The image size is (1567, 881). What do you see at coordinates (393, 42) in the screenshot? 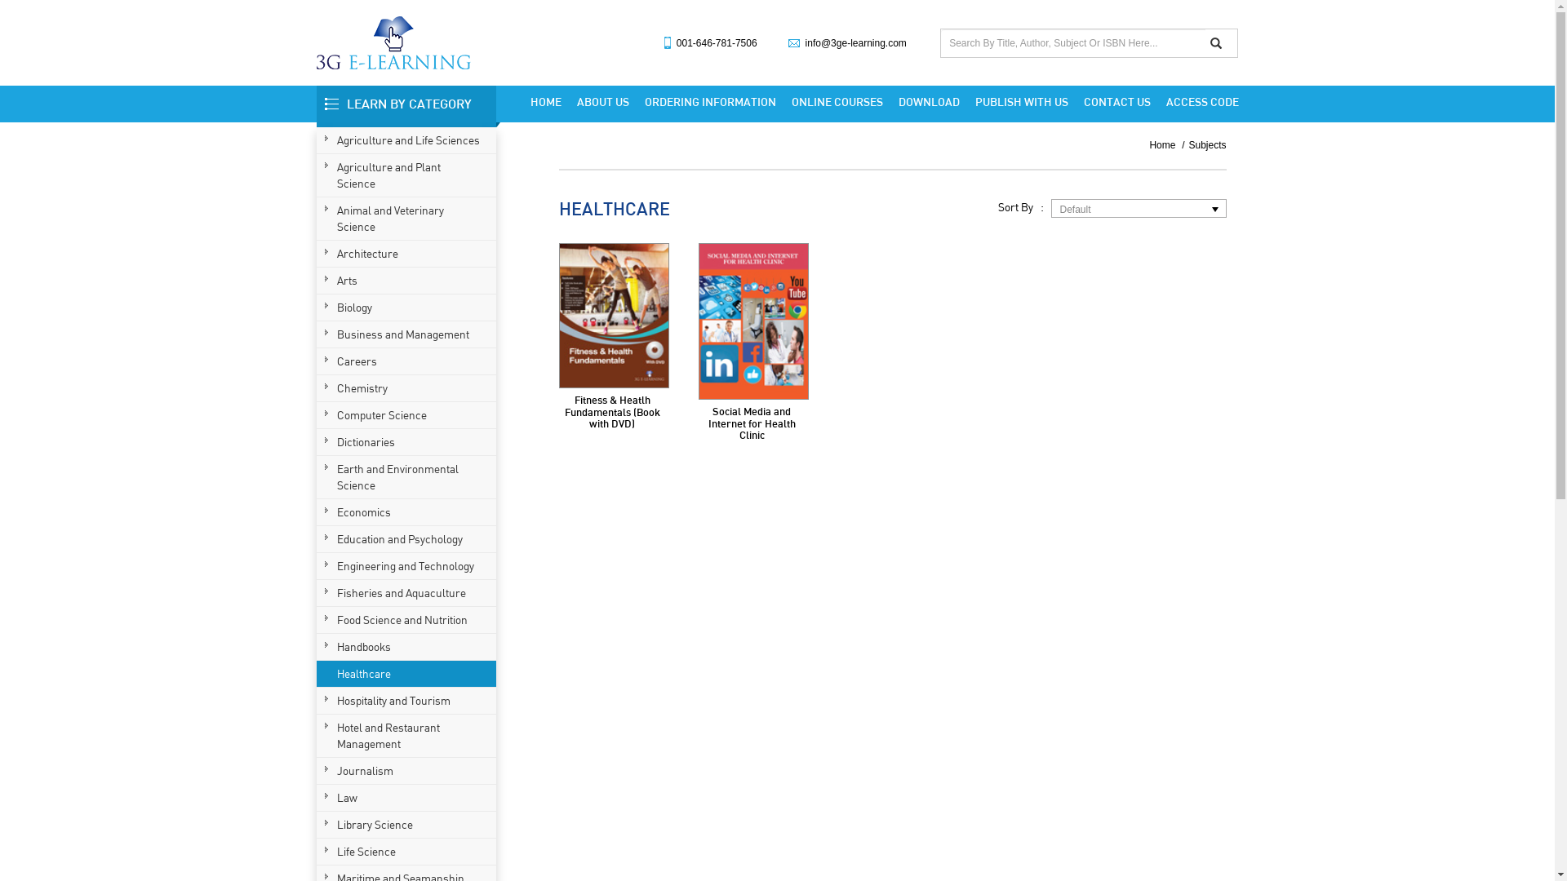
I see `3G Learning` at bounding box center [393, 42].